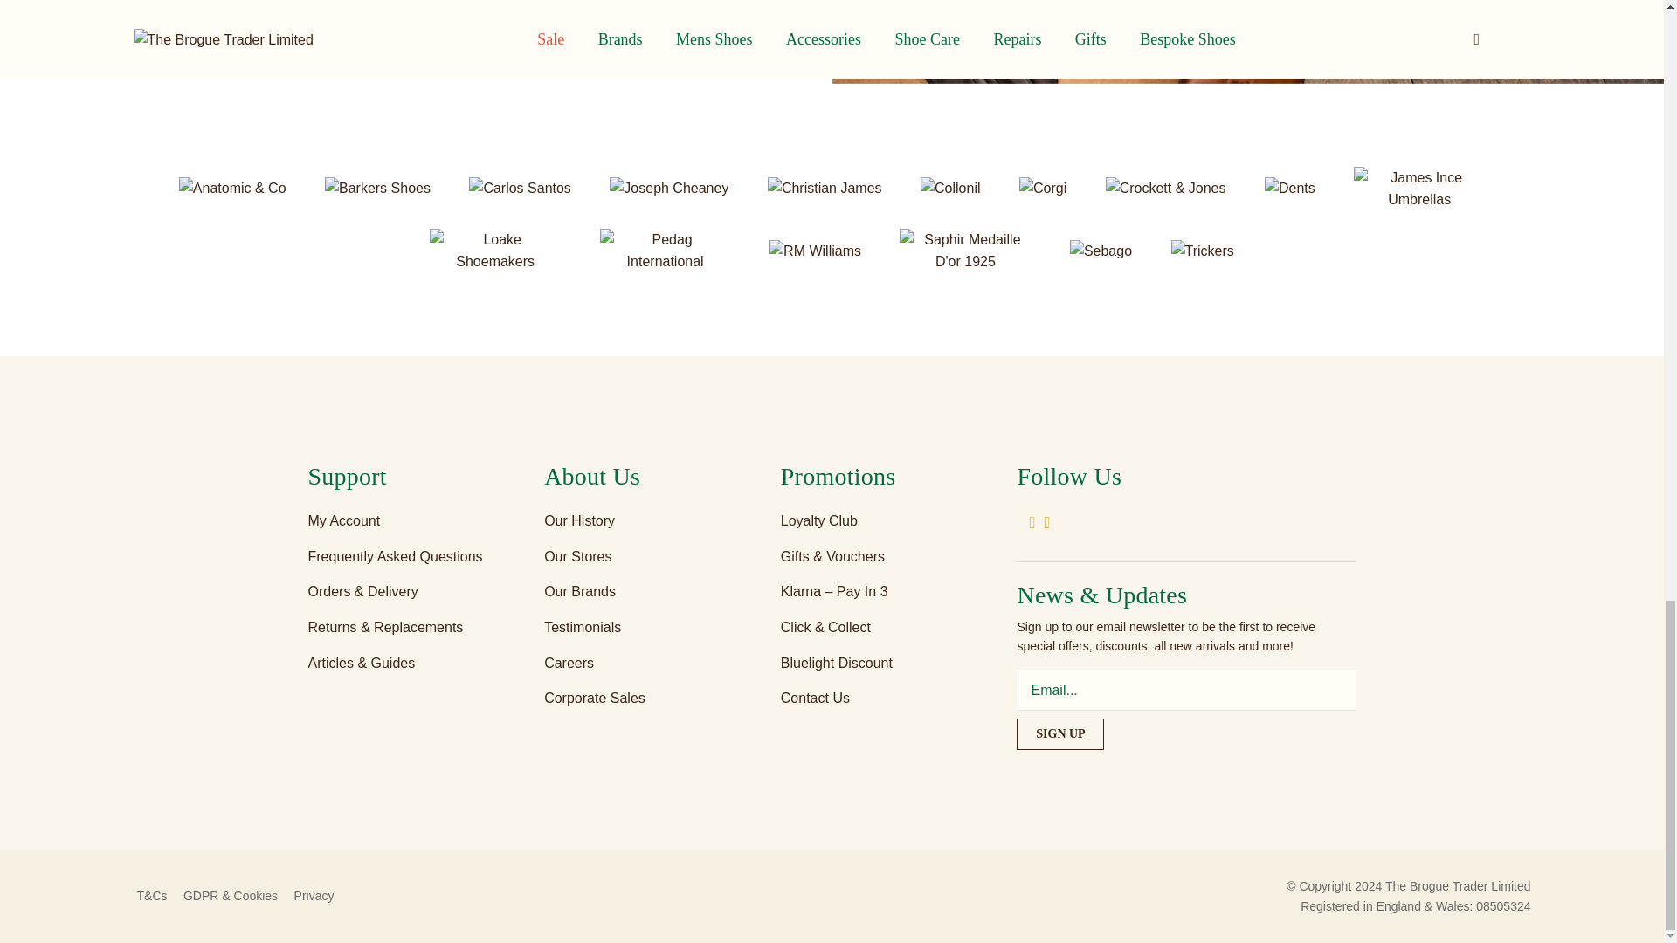 This screenshot has width=1677, height=943. What do you see at coordinates (497, 250) in the screenshot?
I see `Loake Shoemakers` at bounding box center [497, 250].